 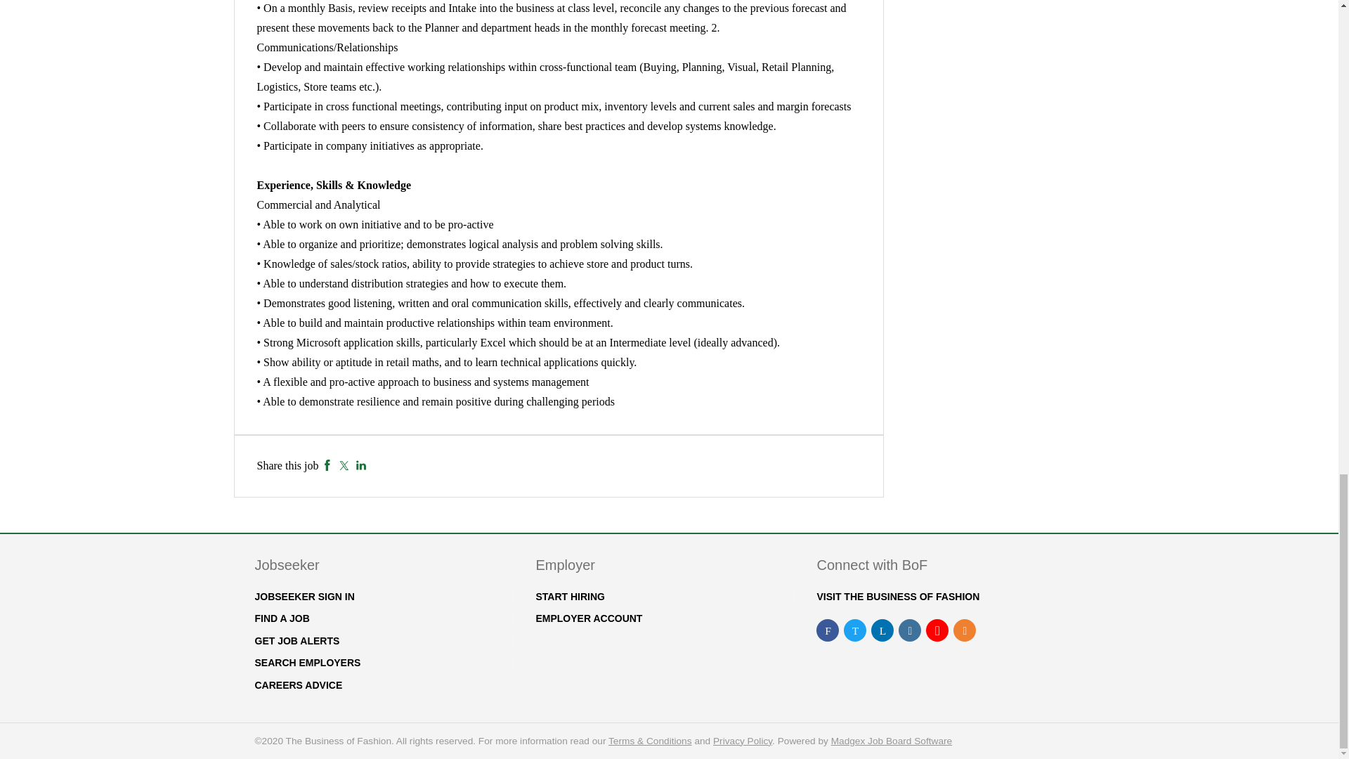 What do you see at coordinates (327, 465) in the screenshot?
I see `Facebook` at bounding box center [327, 465].